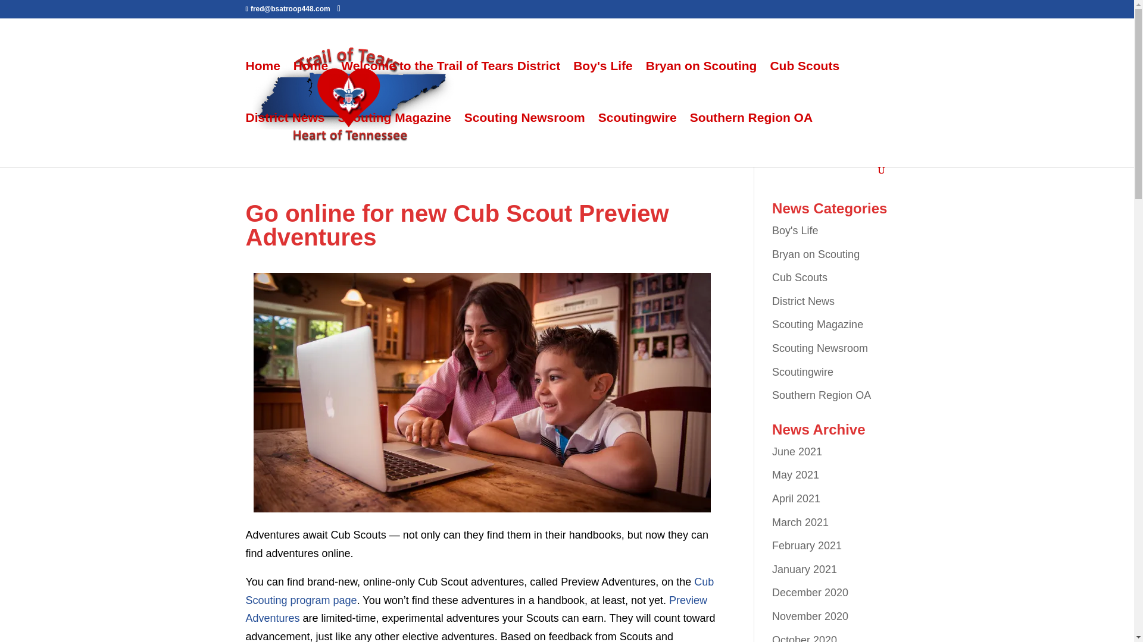  I want to click on April 2021, so click(797, 498).